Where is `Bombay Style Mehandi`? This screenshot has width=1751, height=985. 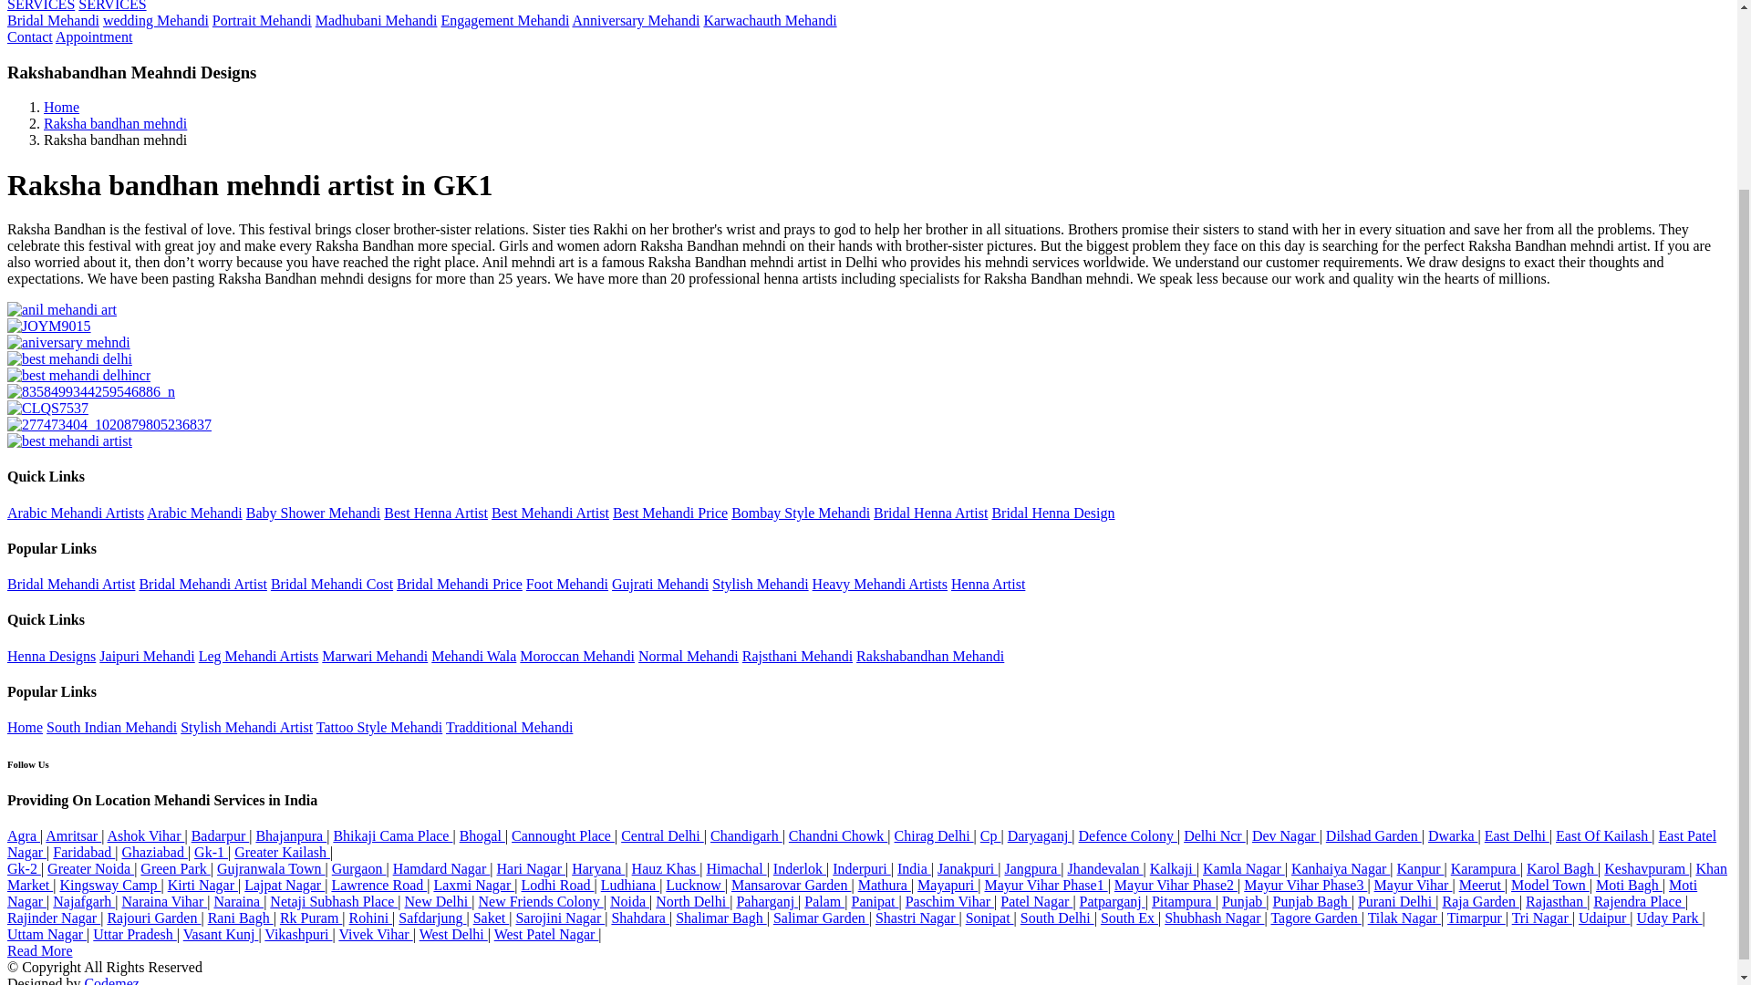
Bombay Style Mehandi is located at coordinates (801, 513).